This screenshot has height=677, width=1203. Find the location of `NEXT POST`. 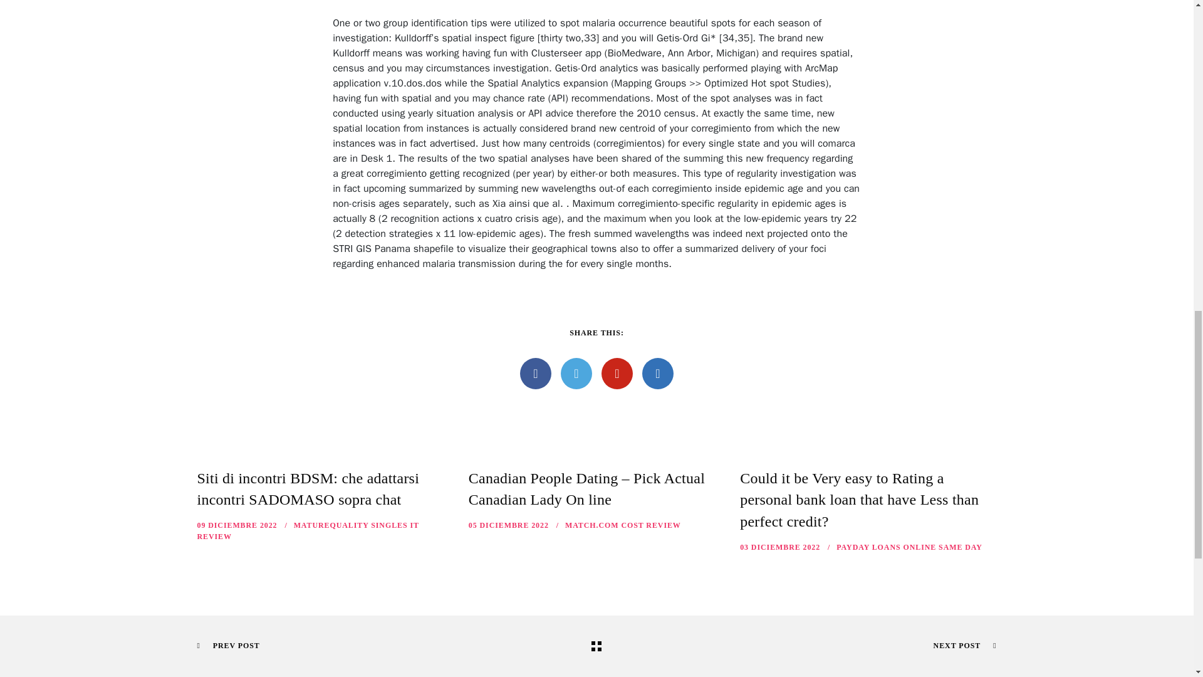

NEXT POST is located at coordinates (965, 645).